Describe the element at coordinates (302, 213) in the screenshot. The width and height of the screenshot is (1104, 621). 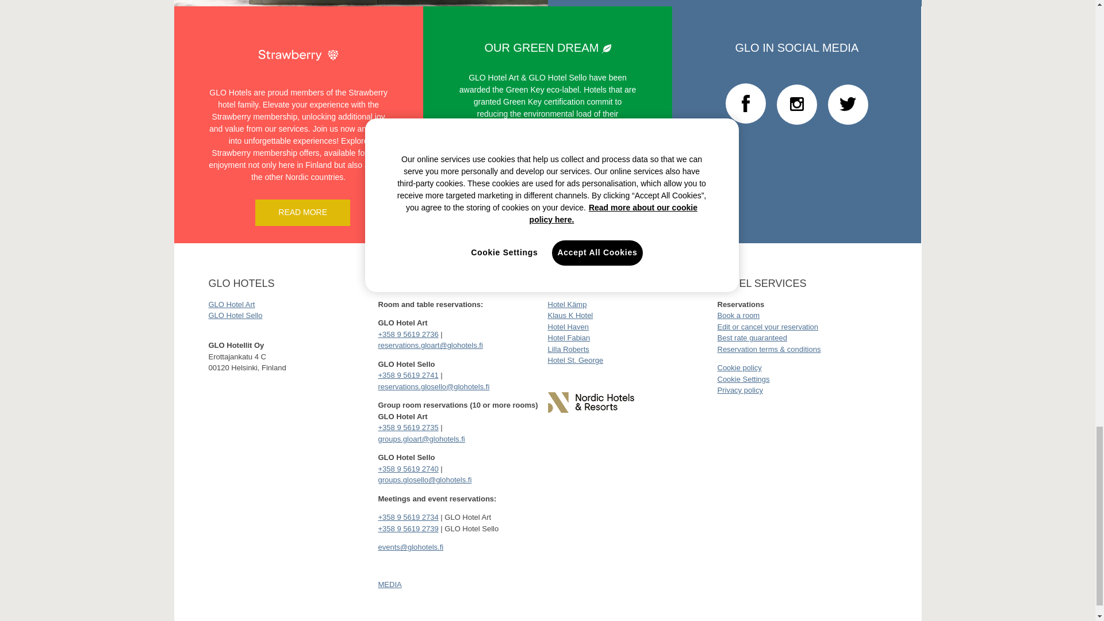
I see `READ MORE` at that location.